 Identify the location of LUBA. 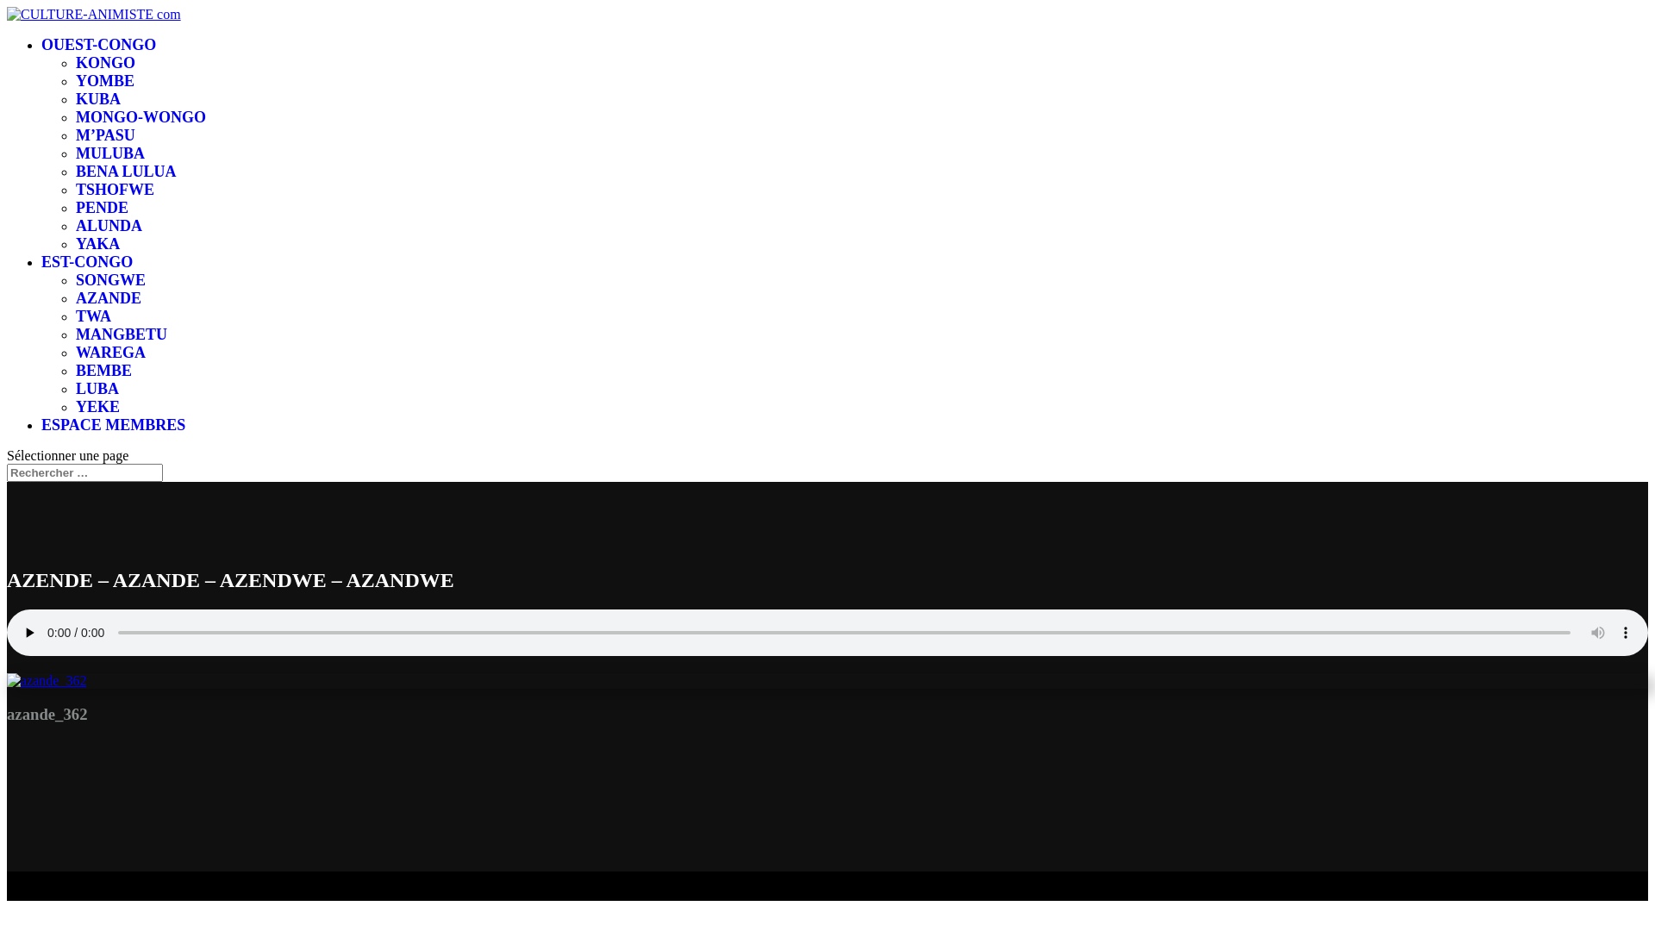
(97, 389).